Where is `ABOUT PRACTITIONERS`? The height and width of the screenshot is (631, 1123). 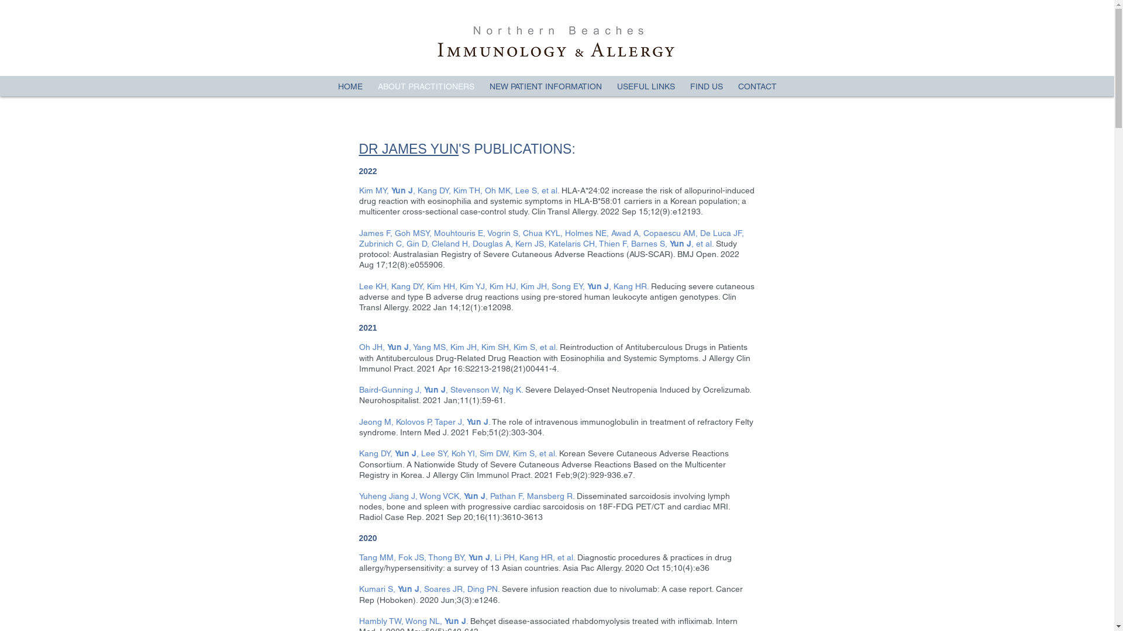 ABOUT PRACTITIONERS is located at coordinates (426, 86).